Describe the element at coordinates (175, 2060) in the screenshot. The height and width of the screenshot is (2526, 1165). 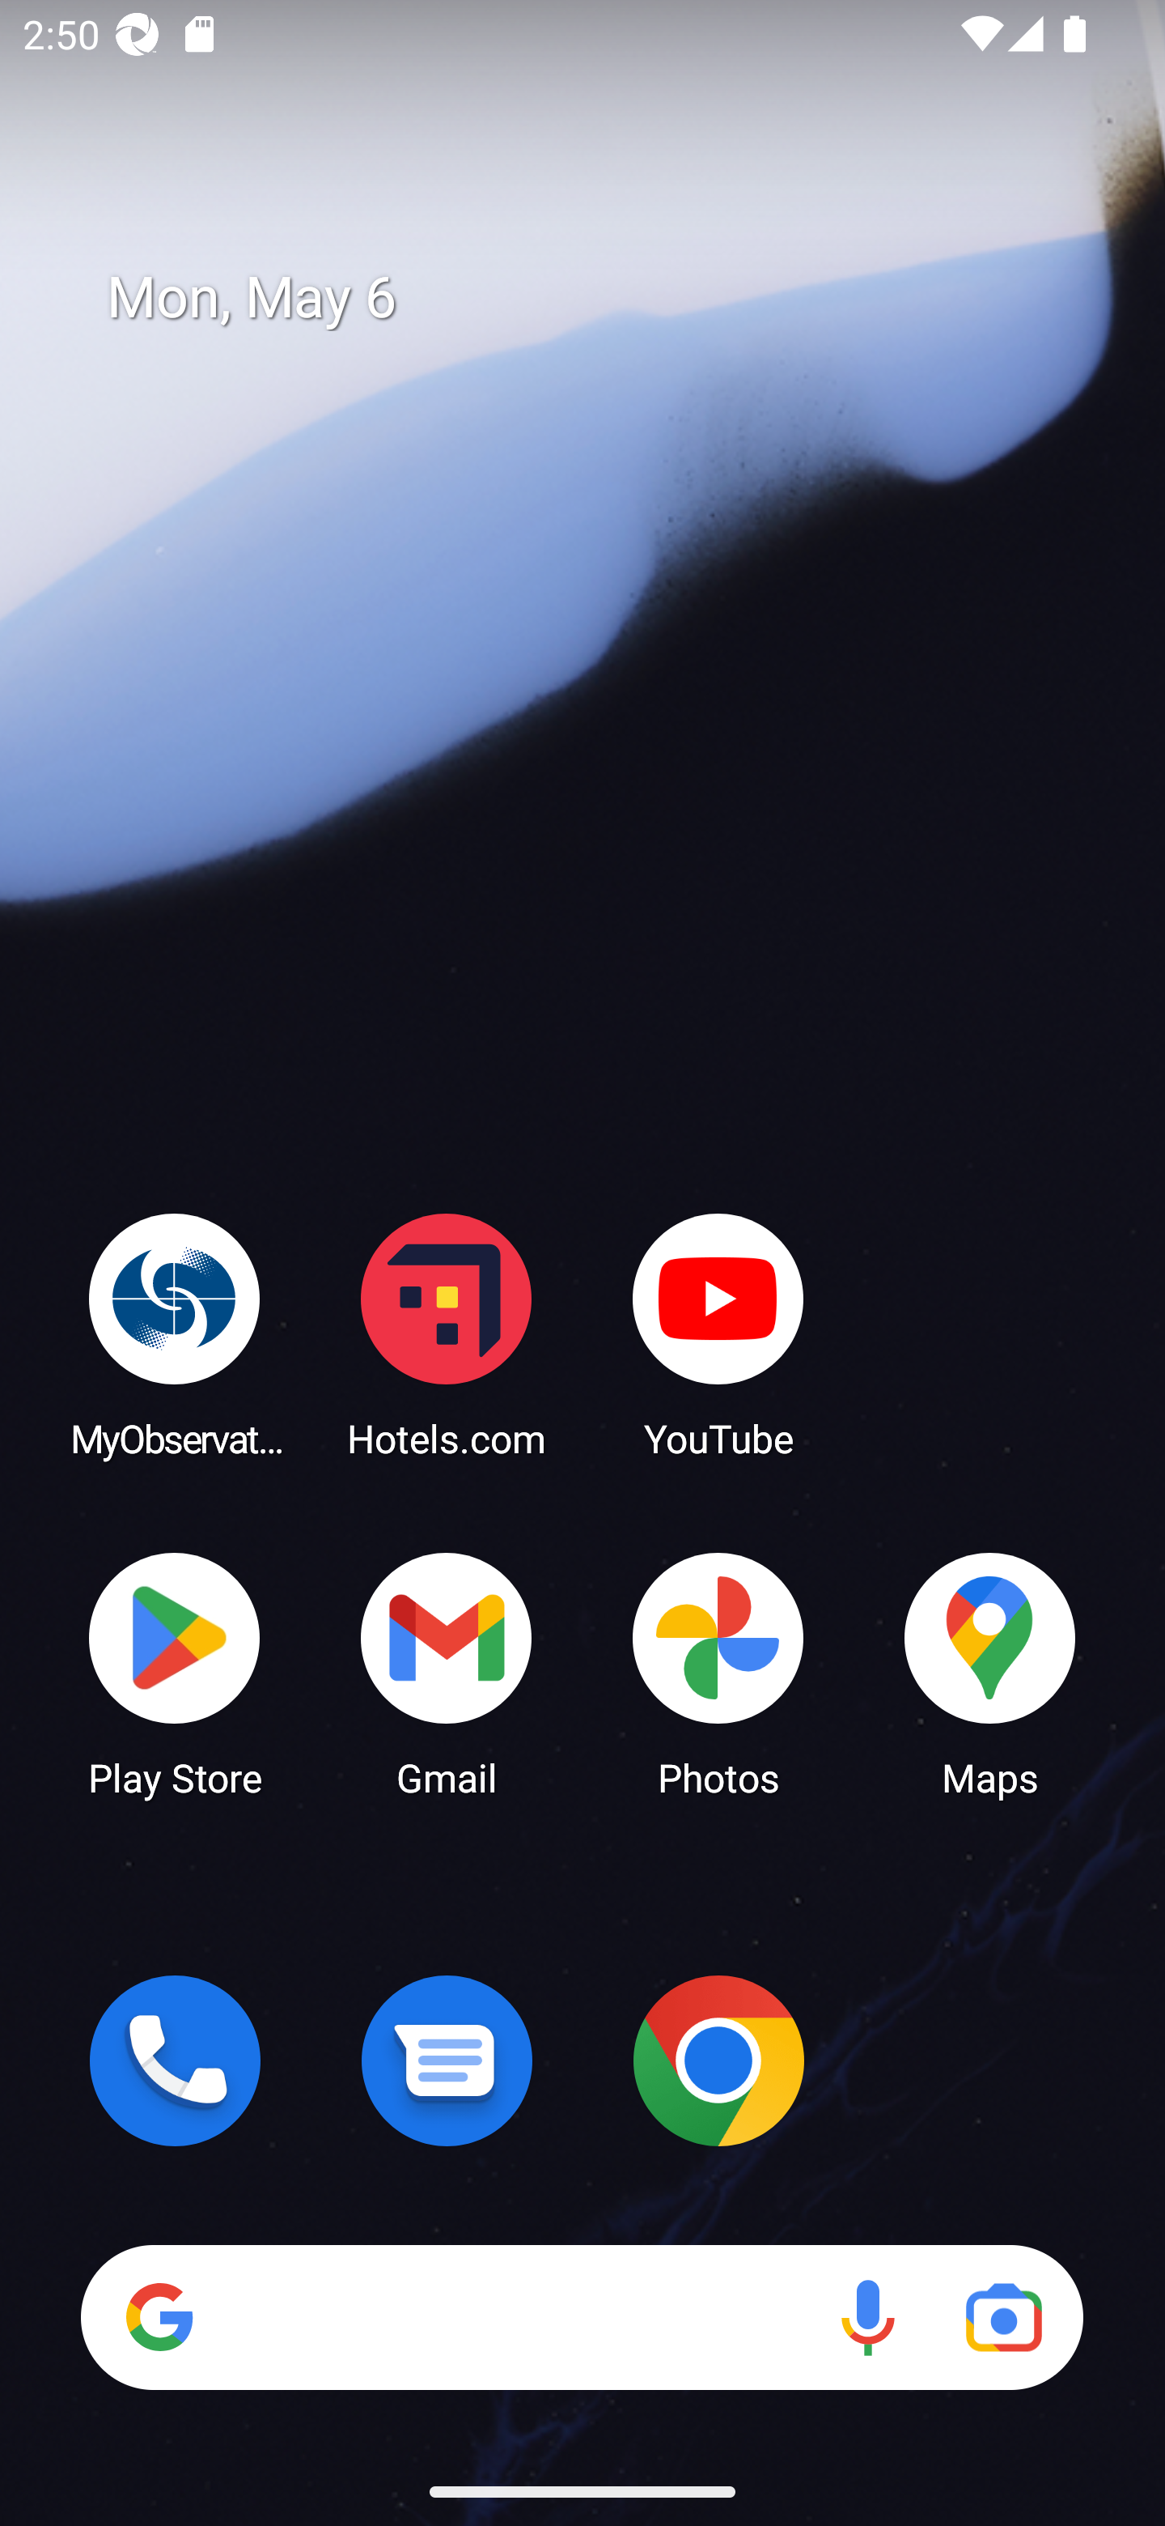
I see `Phone` at that location.